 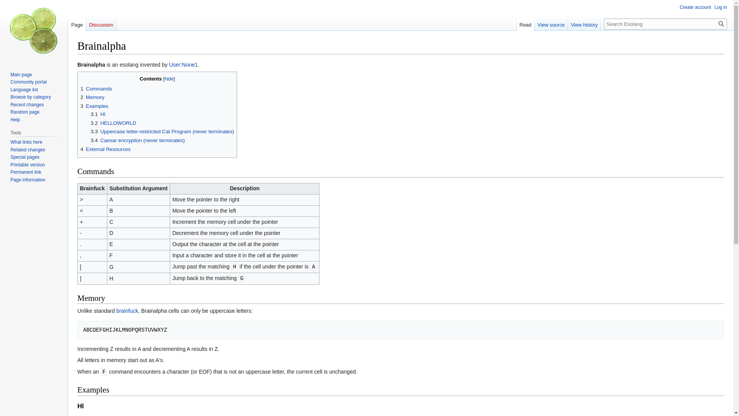 I want to click on 1 Commands, so click(x=96, y=89).